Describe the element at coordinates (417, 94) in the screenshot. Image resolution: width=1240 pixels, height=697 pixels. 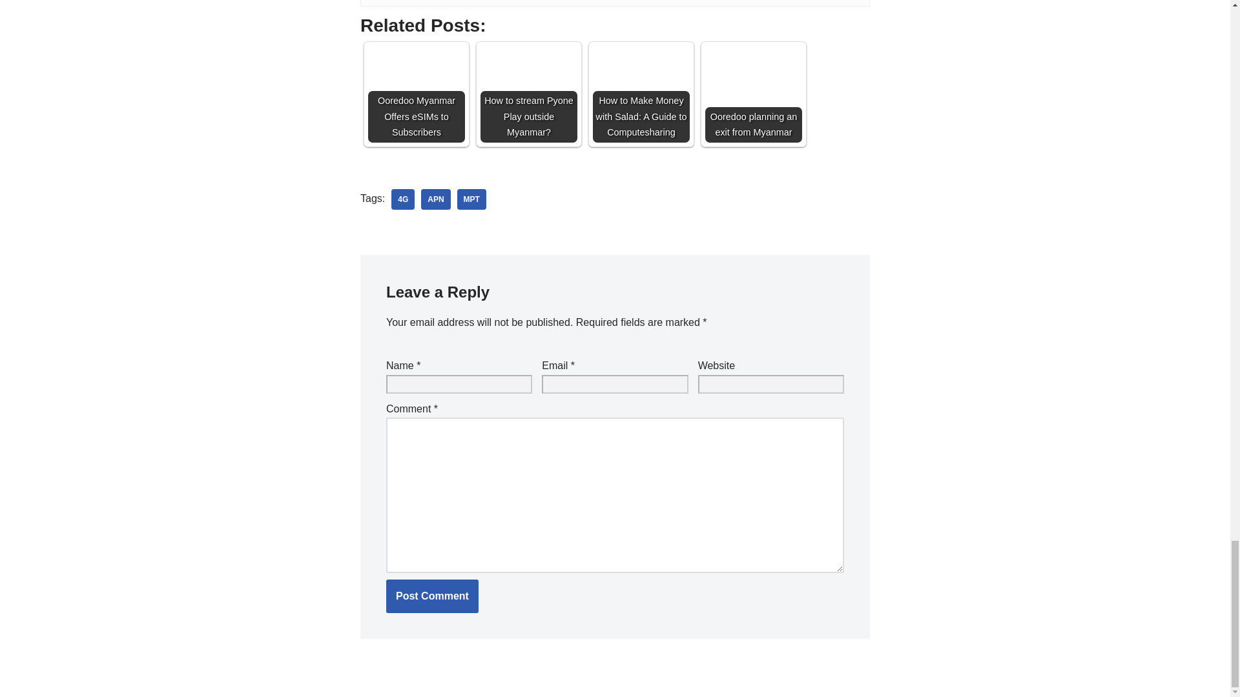
I see `Ooredoo Myanmar Offers eSIMs to Subscribers` at that location.